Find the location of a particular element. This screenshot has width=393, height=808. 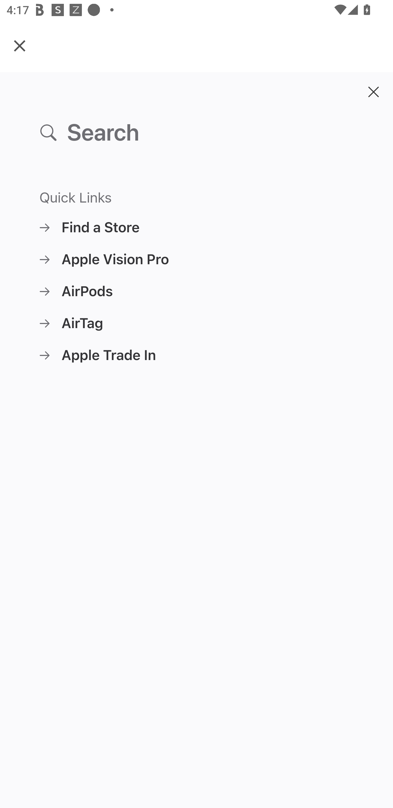

Close is located at coordinates (20, 45).